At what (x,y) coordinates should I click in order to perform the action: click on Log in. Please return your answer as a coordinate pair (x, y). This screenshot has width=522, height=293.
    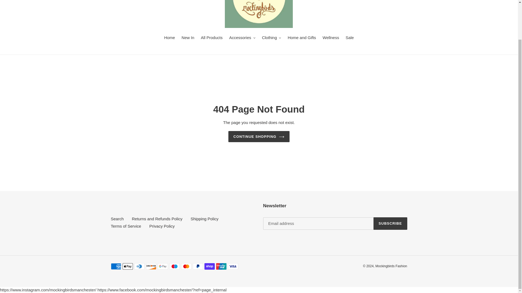
    Looking at the image, I should click on (486, 1).